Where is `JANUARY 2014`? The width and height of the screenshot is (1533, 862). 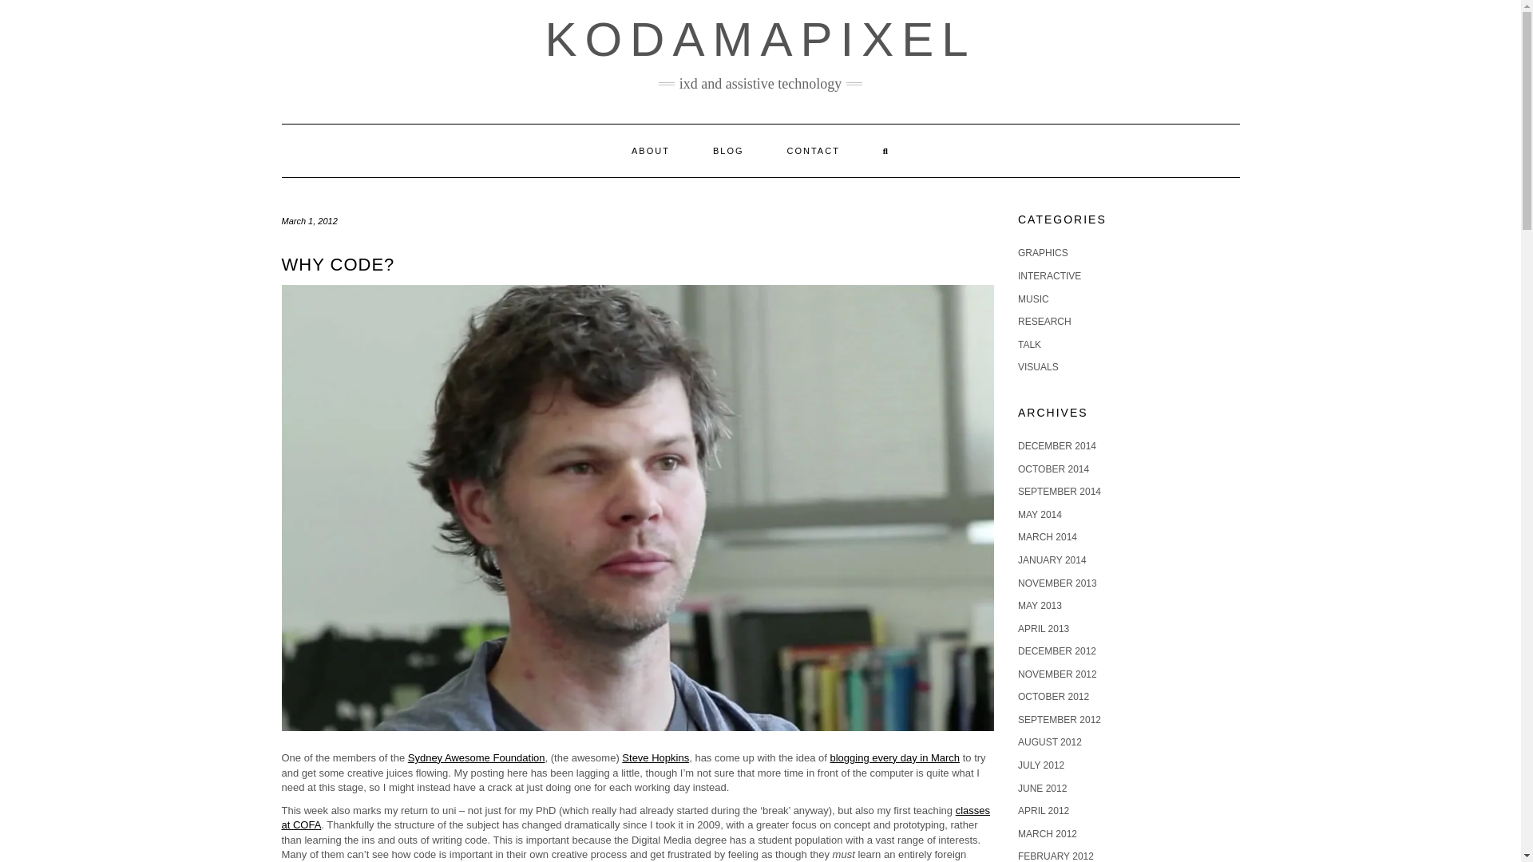 JANUARY 2014 is located at coordinates (1052, 560).